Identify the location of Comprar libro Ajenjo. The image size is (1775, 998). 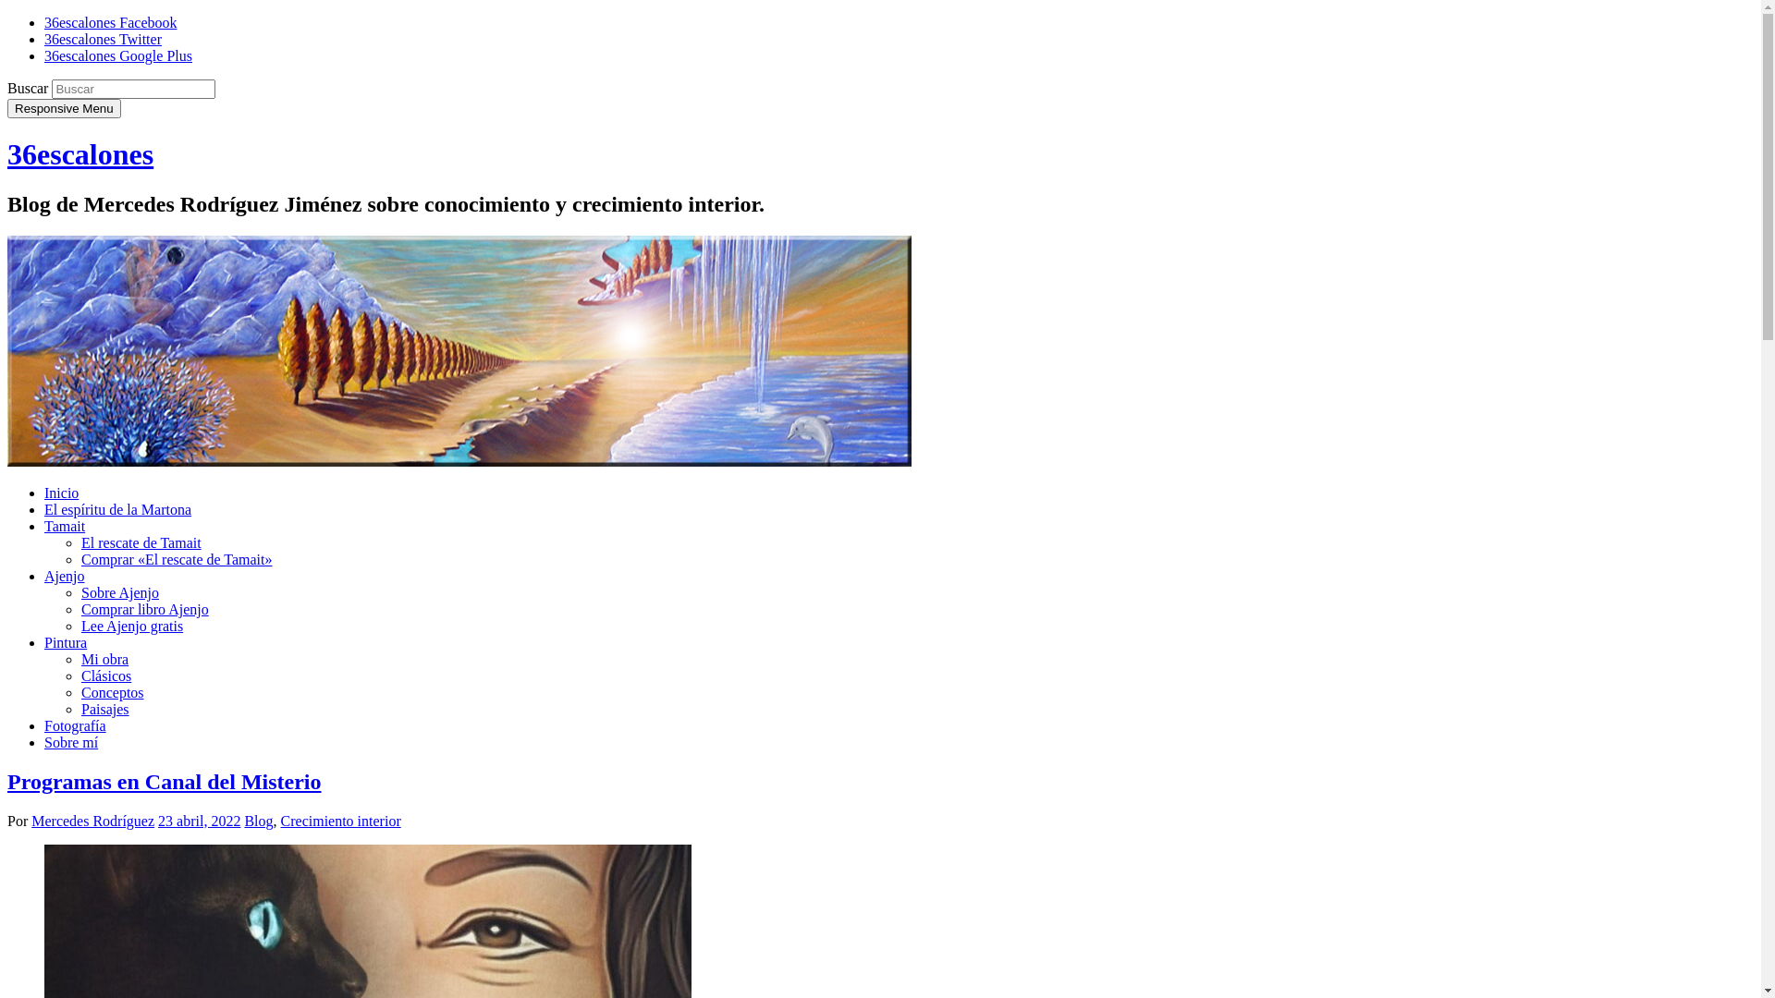
(145, 610).